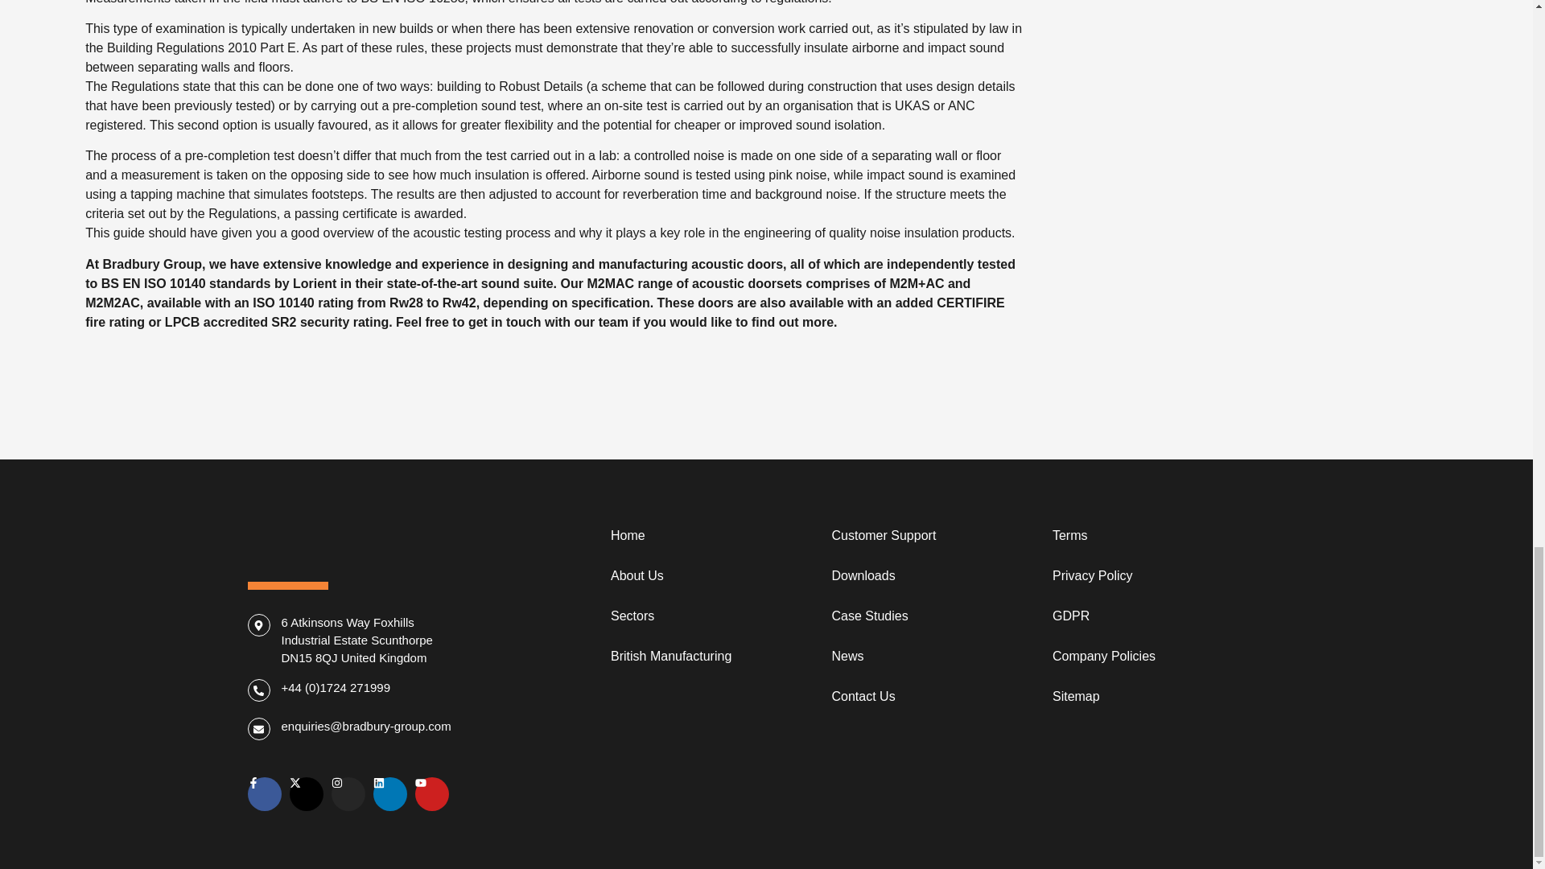 This screenshot has height=869, width=1545. I want to click on Bradbury-Group-Logo-White-1.png, so click(369, 537).